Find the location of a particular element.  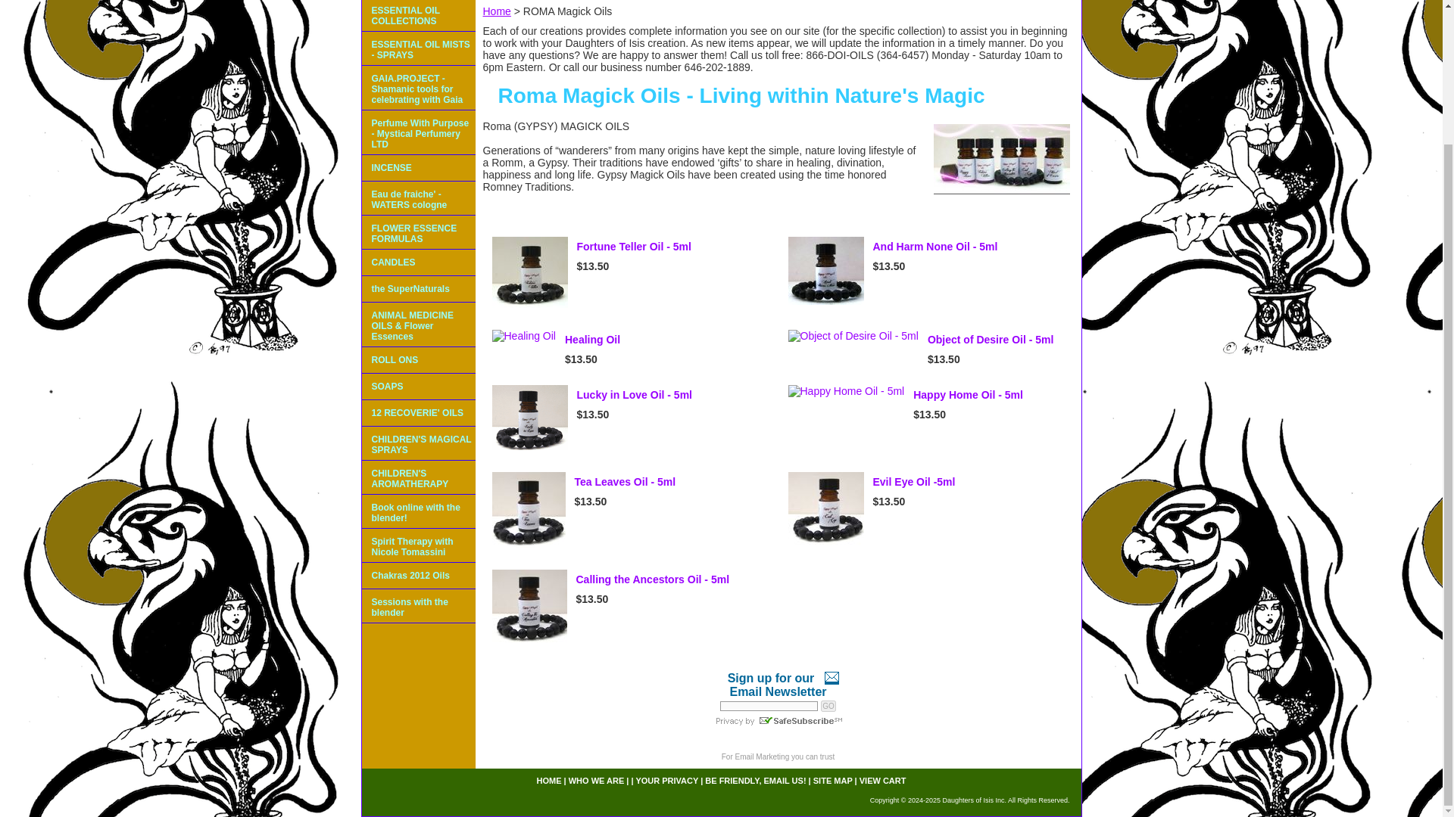

Perfume With Purpose - Mystical Perfumery LTD is located at coordinates (418, 132).